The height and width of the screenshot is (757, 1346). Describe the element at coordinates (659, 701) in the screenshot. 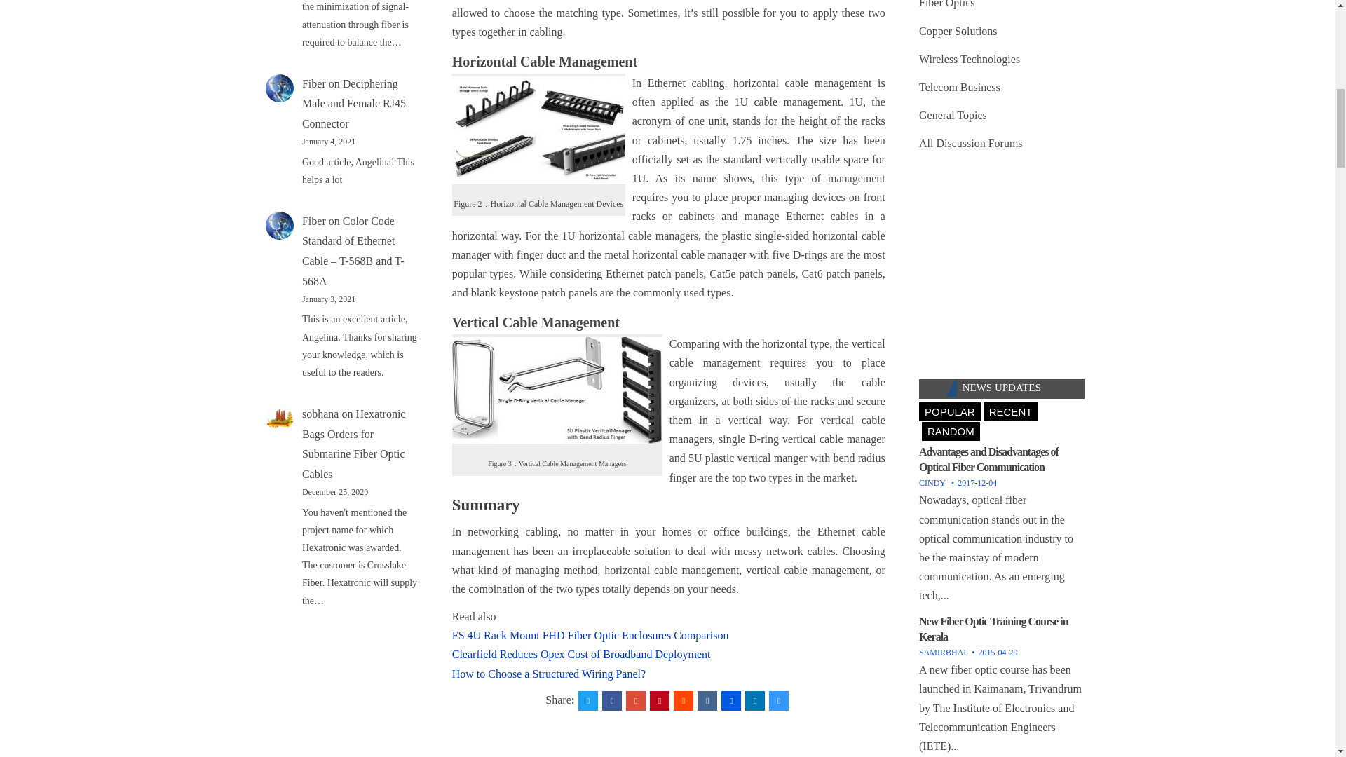

I see `Share this on Pinterest` at that location.